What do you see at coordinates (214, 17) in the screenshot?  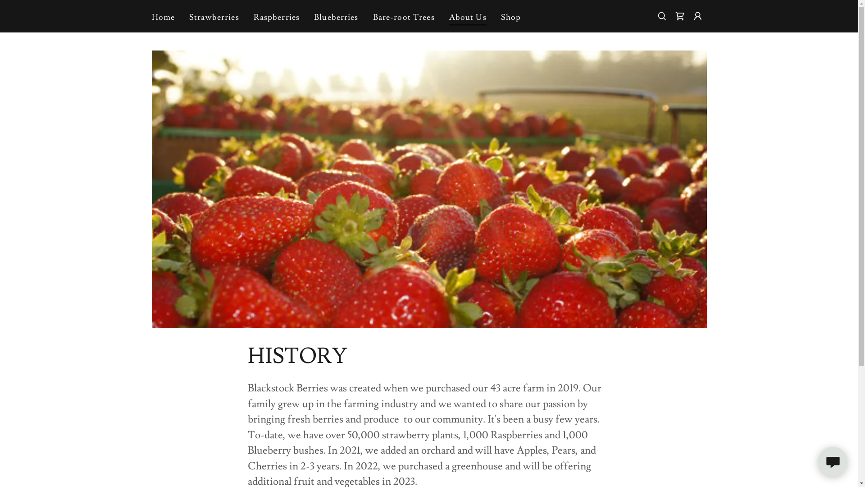 I see `Strawberries` at bounding box center [214, 17].